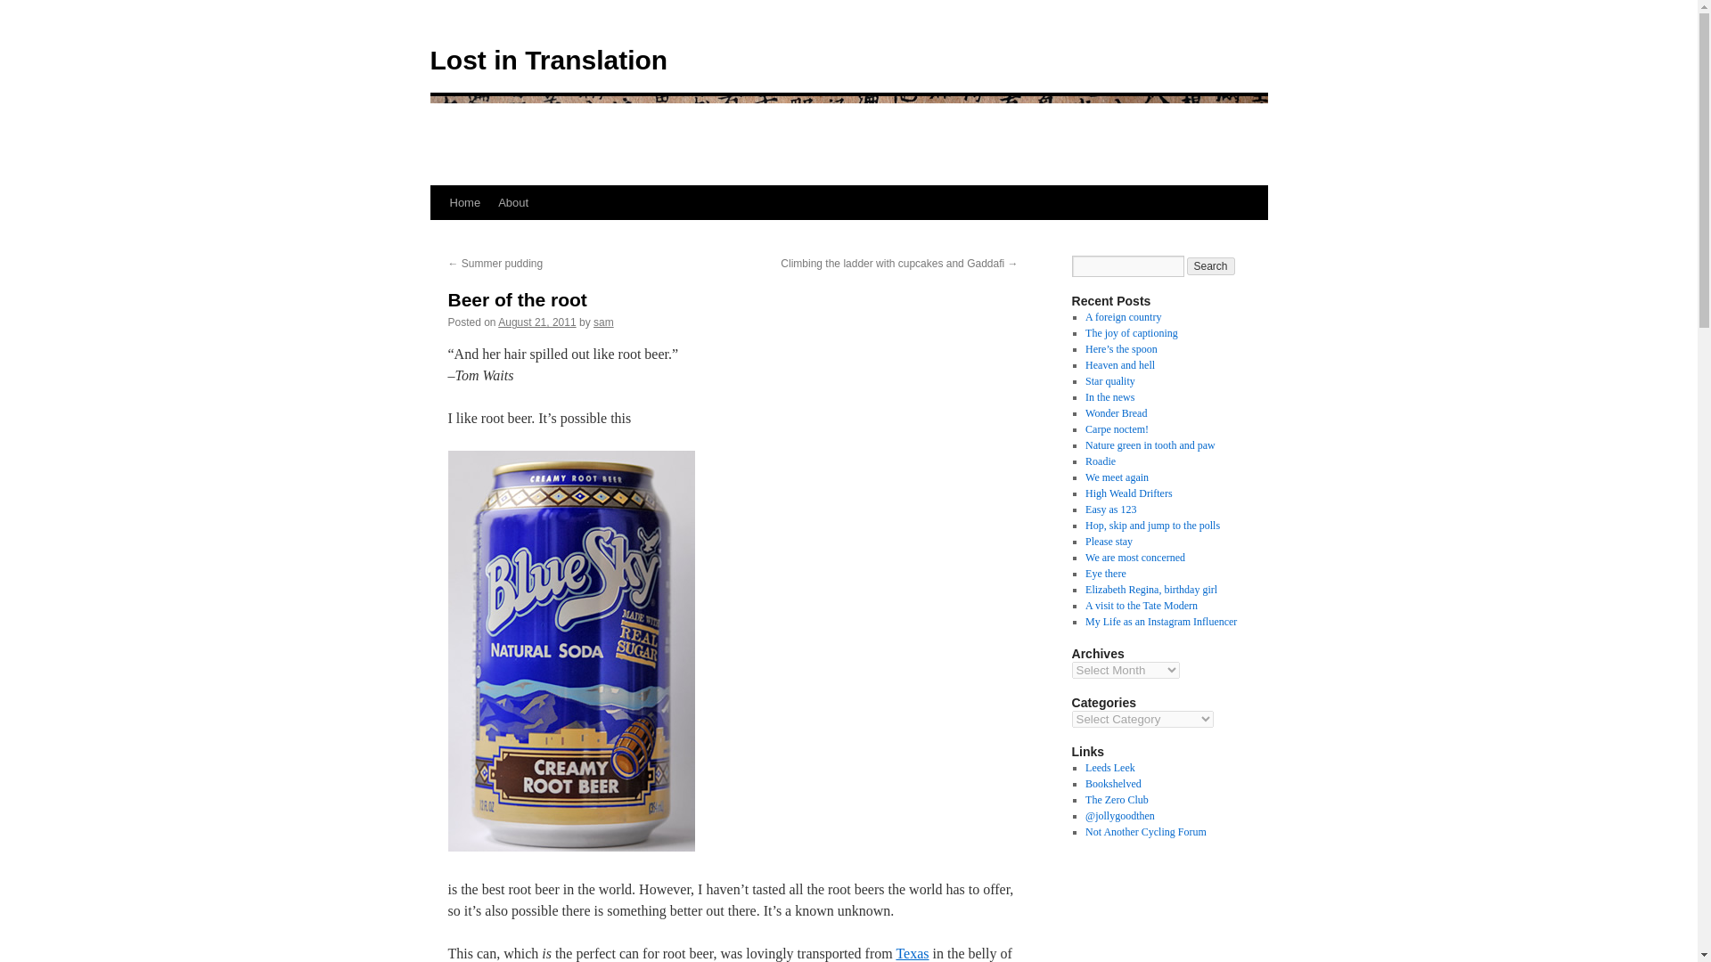 Image resolution: width=1711 pixels, height=962 pixels. Describe the element at coordinates (1116, 412) in the screenshot. I see `Wonder Bread` at that location.